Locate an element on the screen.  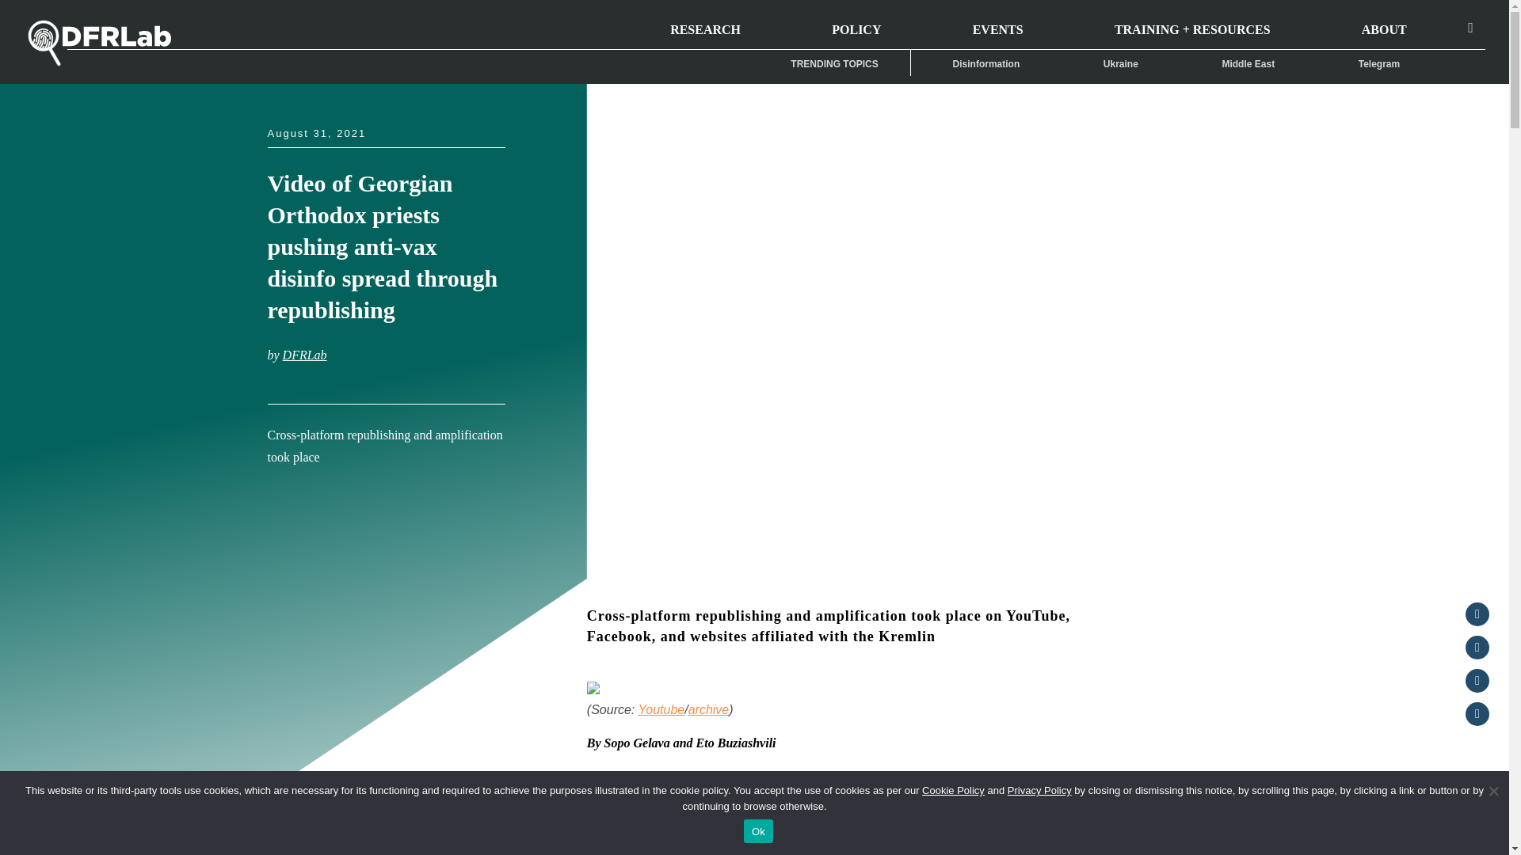
Ukraine is located at coordinates (1120, 63).